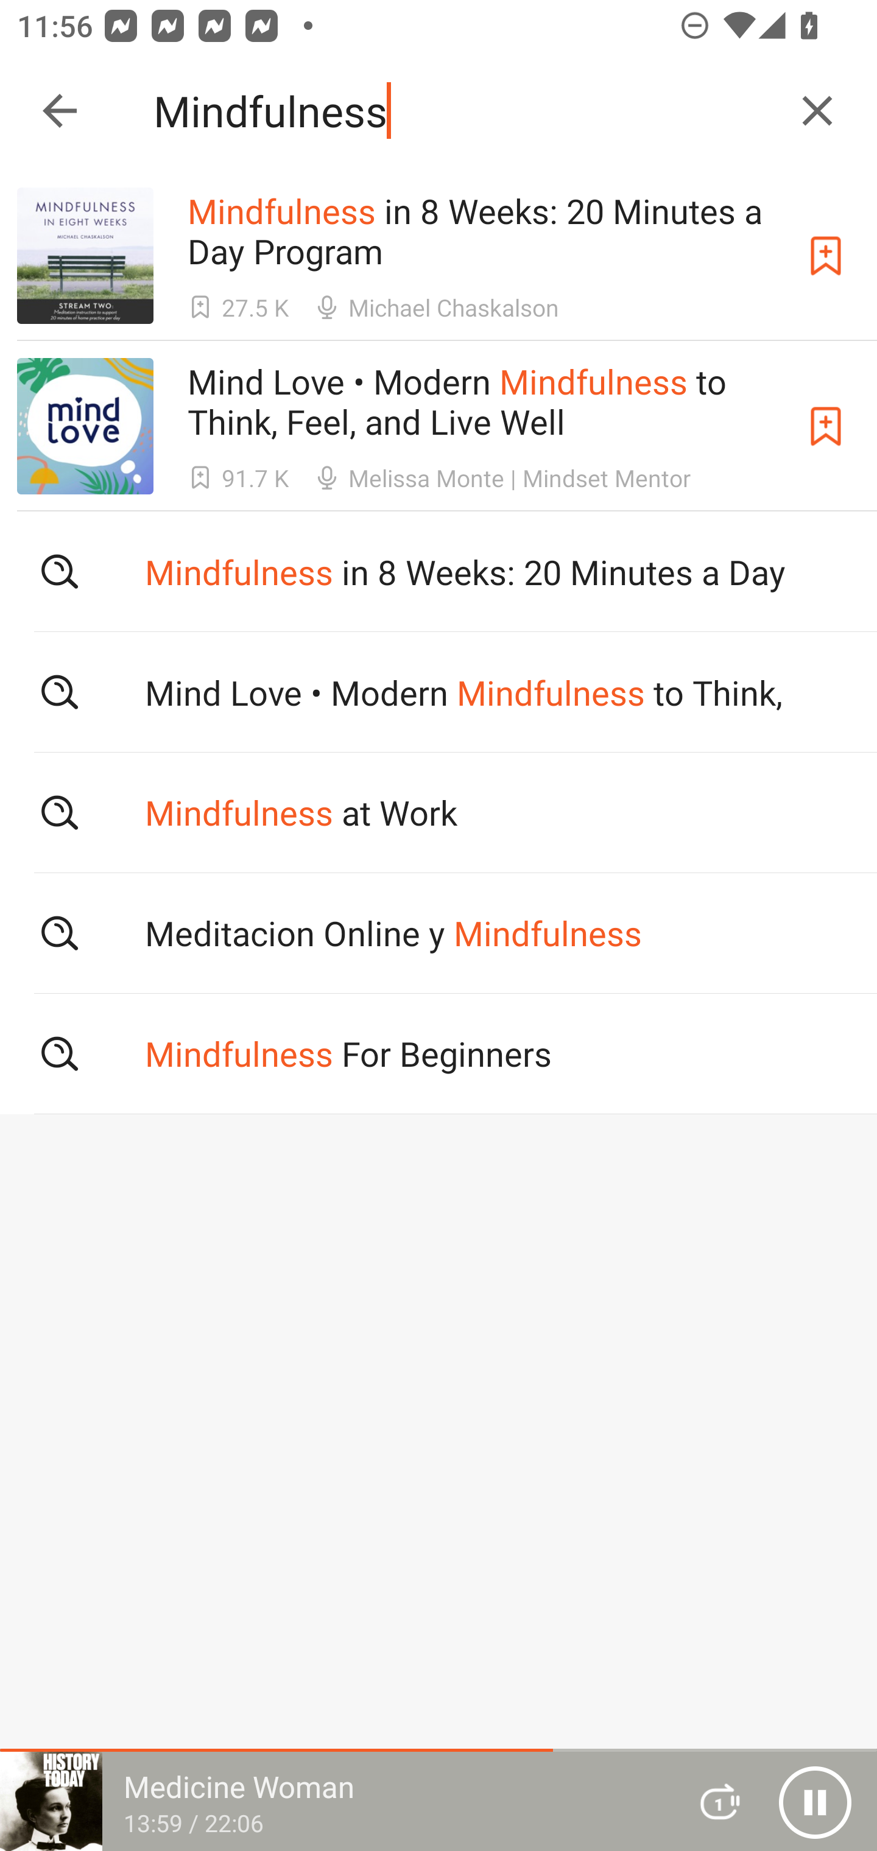 The width and height of the screenshot is (877, 1851). What do you see at coordinates (817, 111) in the screenshot?
I see `Clear query` at bounding box center [817, 111].